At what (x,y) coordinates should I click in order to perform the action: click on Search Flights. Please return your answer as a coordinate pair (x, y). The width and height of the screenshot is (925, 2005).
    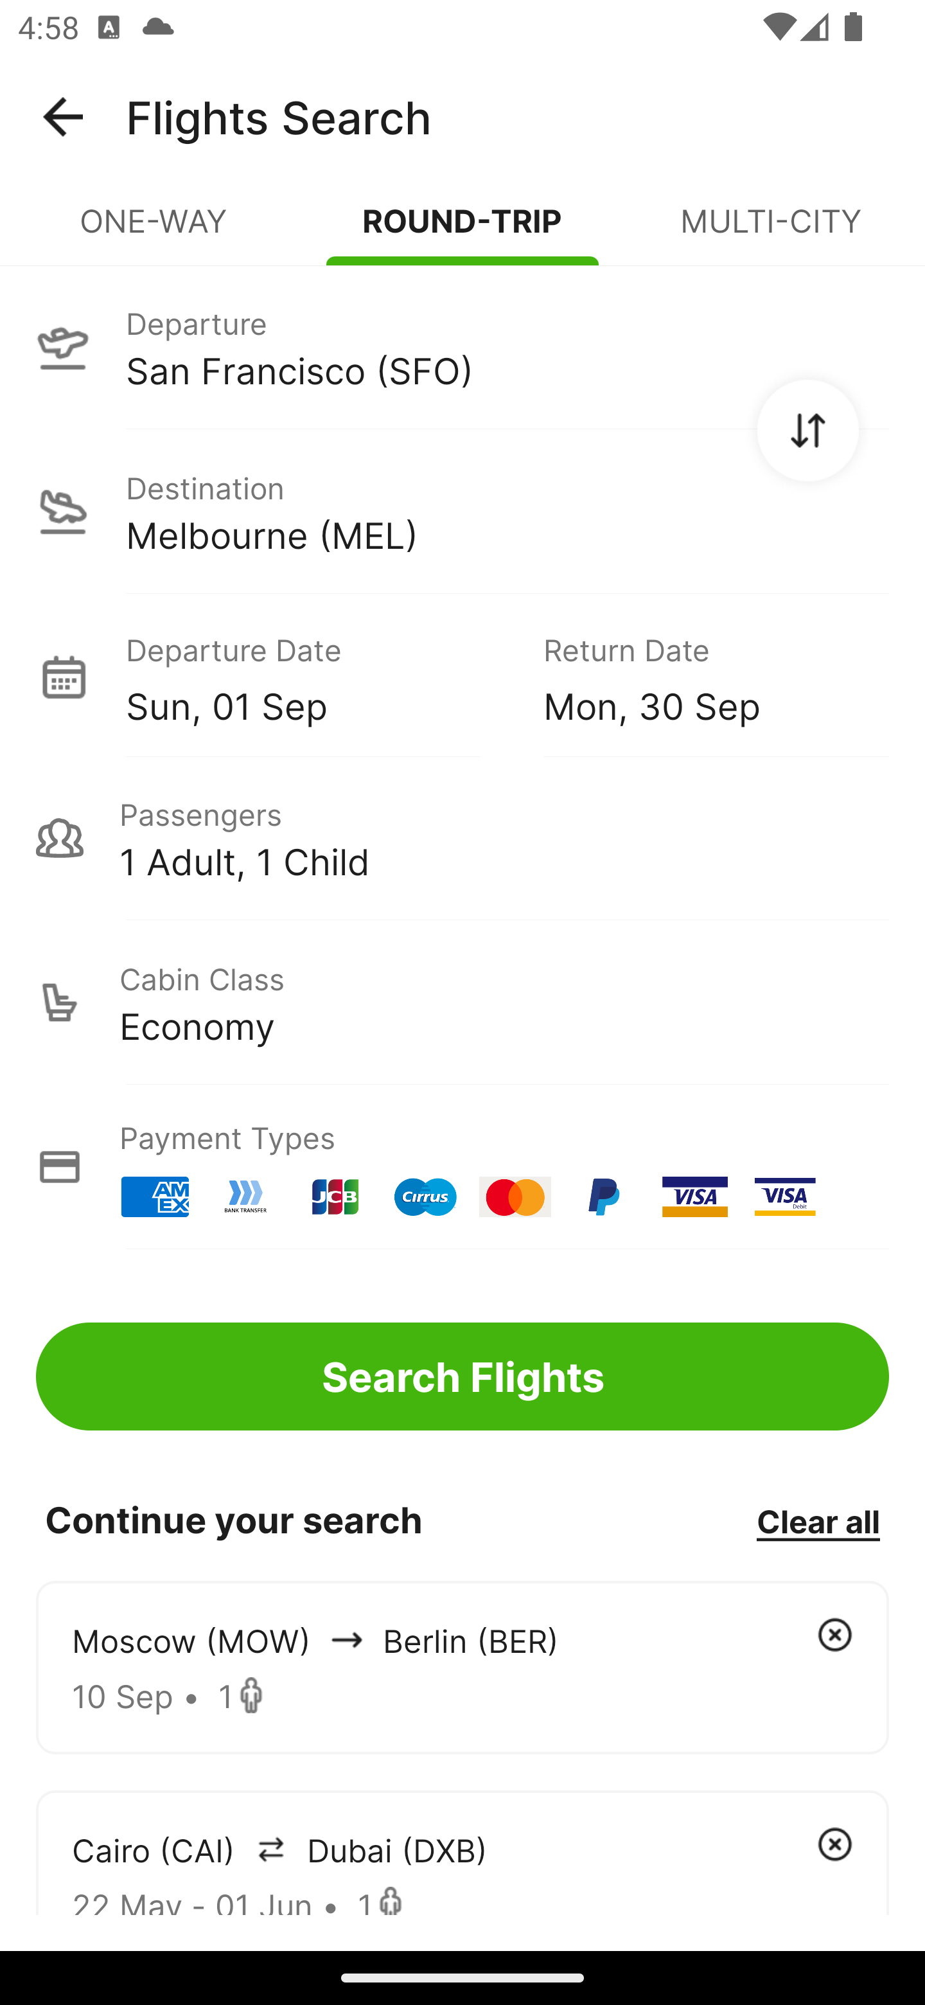
    Looking at the image, I should click on (463, 1377).